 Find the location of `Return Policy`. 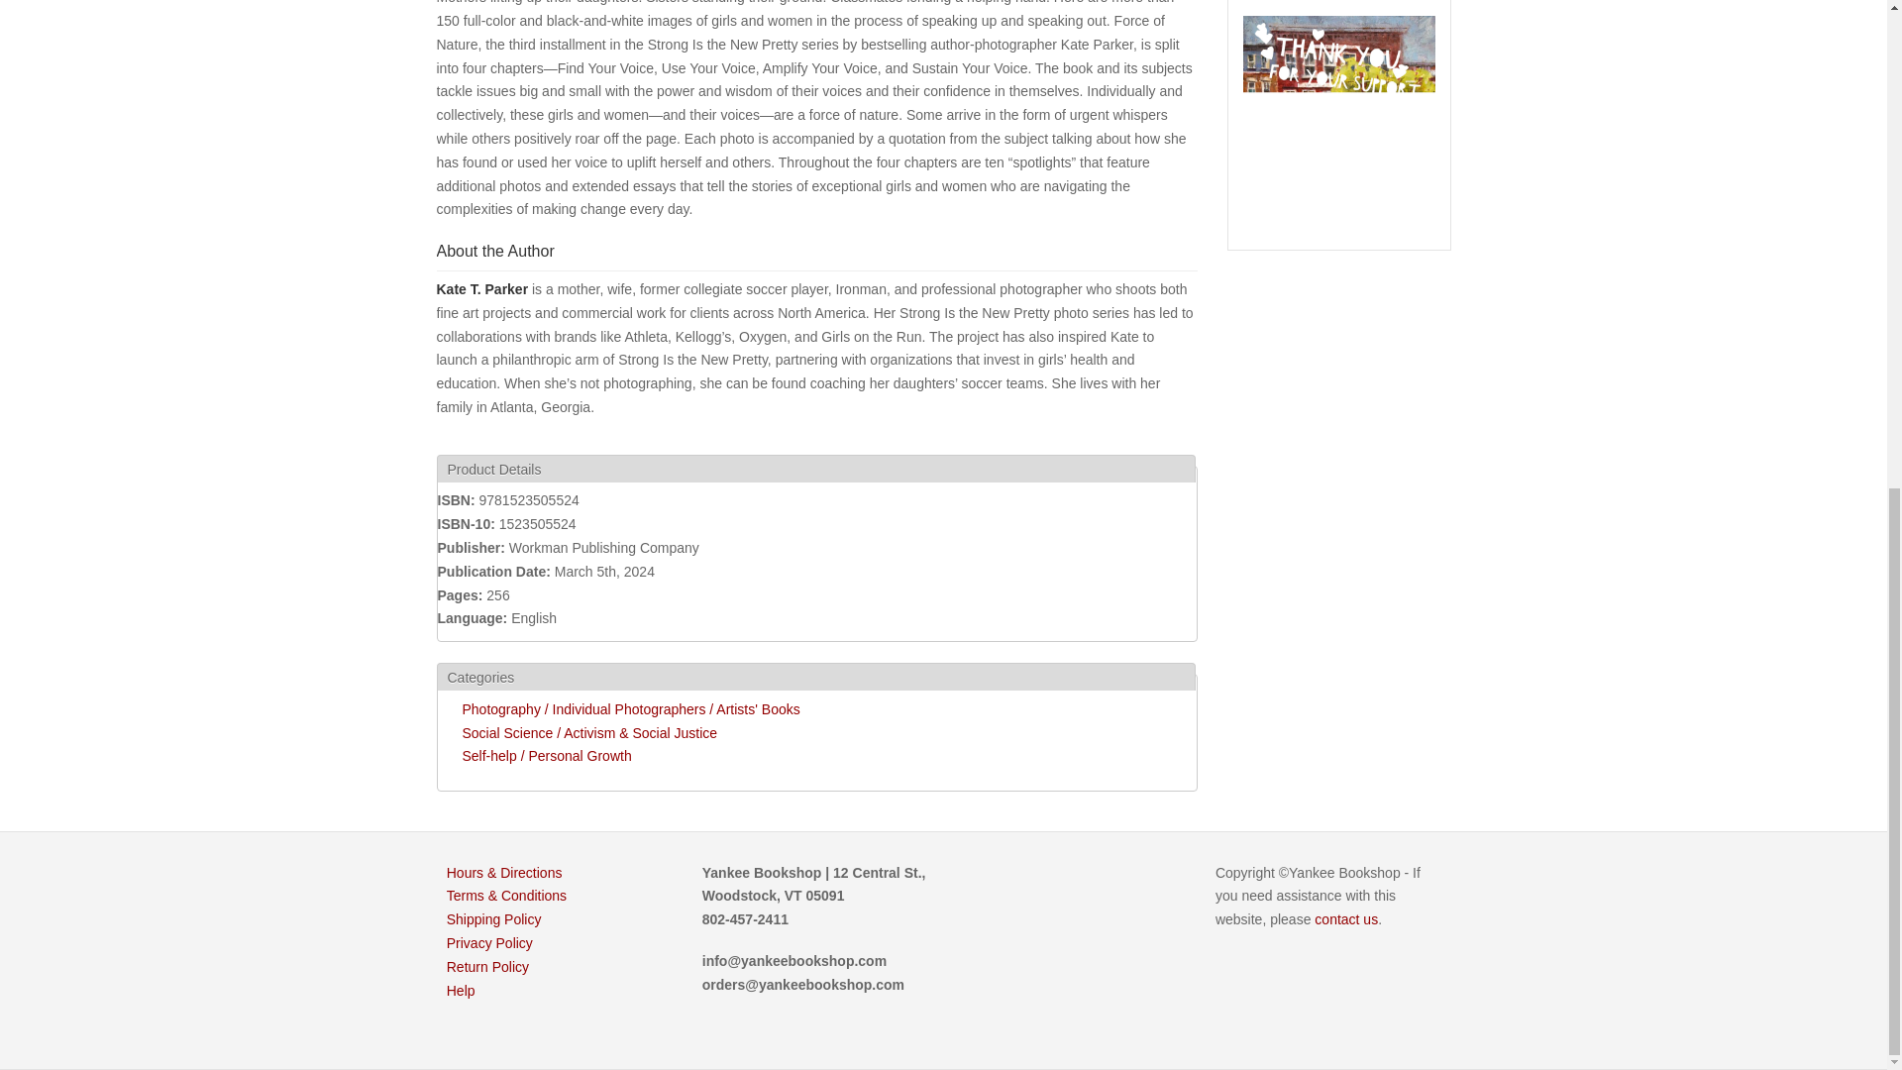

Return Policy is located at coordinates (487, 966).